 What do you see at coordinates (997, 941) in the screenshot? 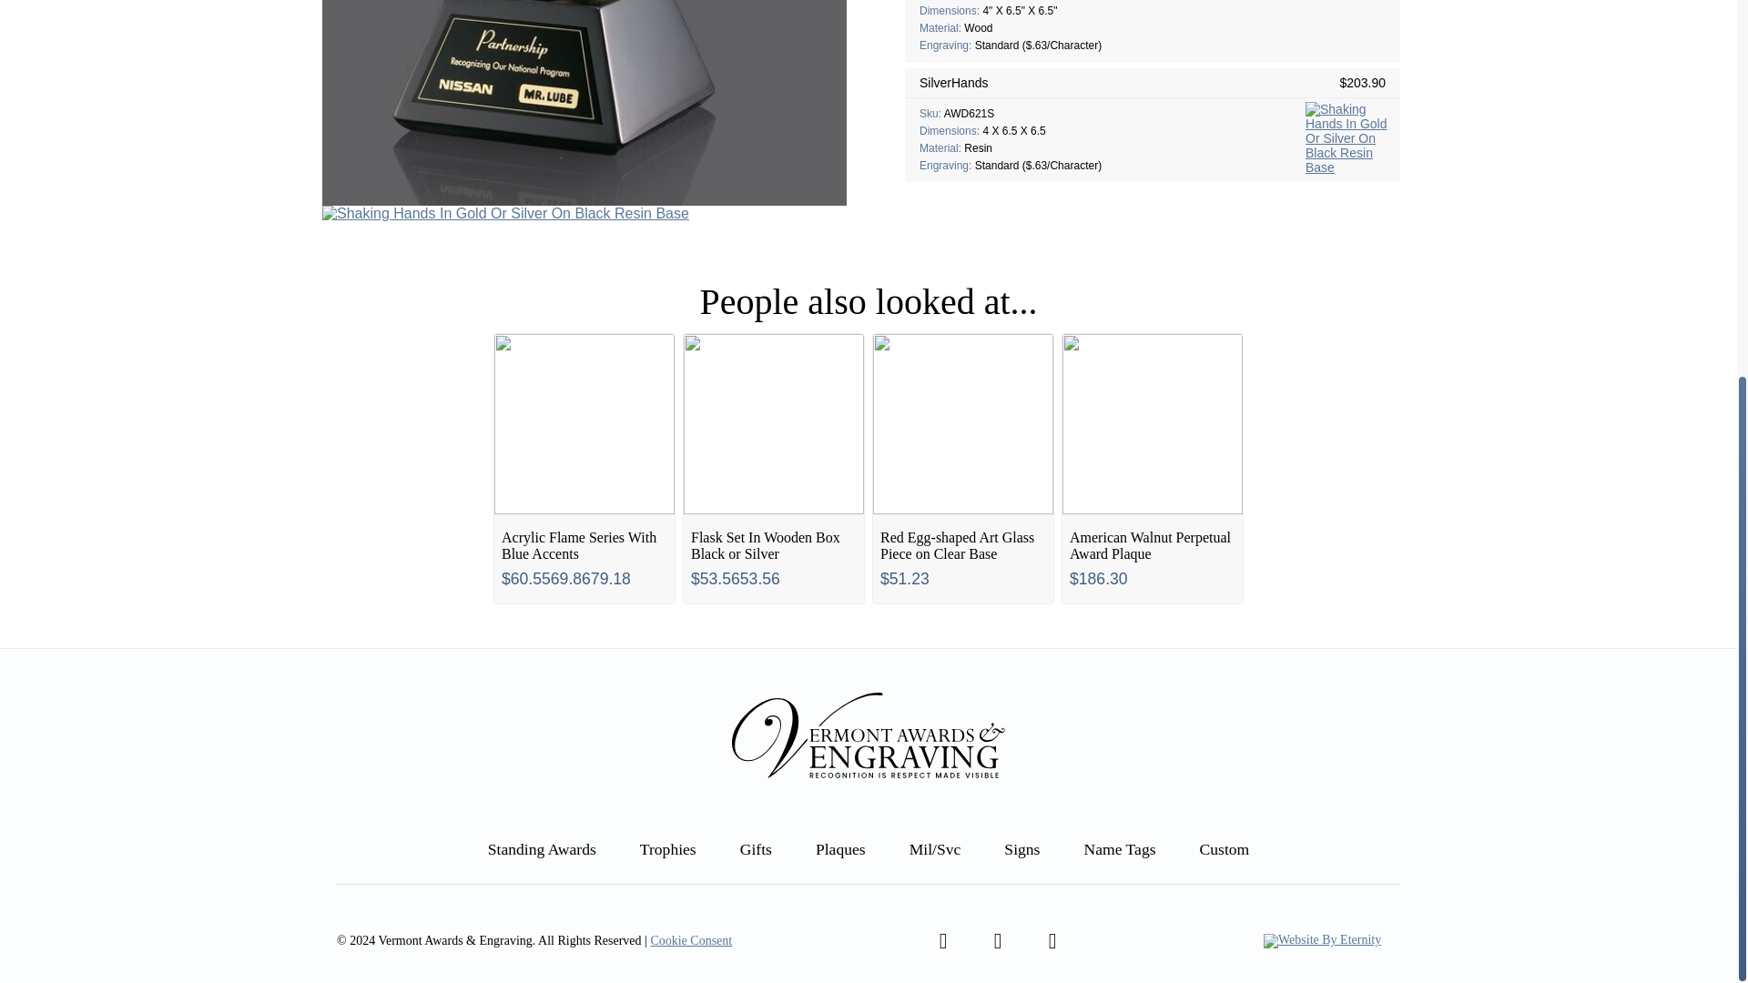
I see `Follow us on Twitter` at bounding box center [997, 941].